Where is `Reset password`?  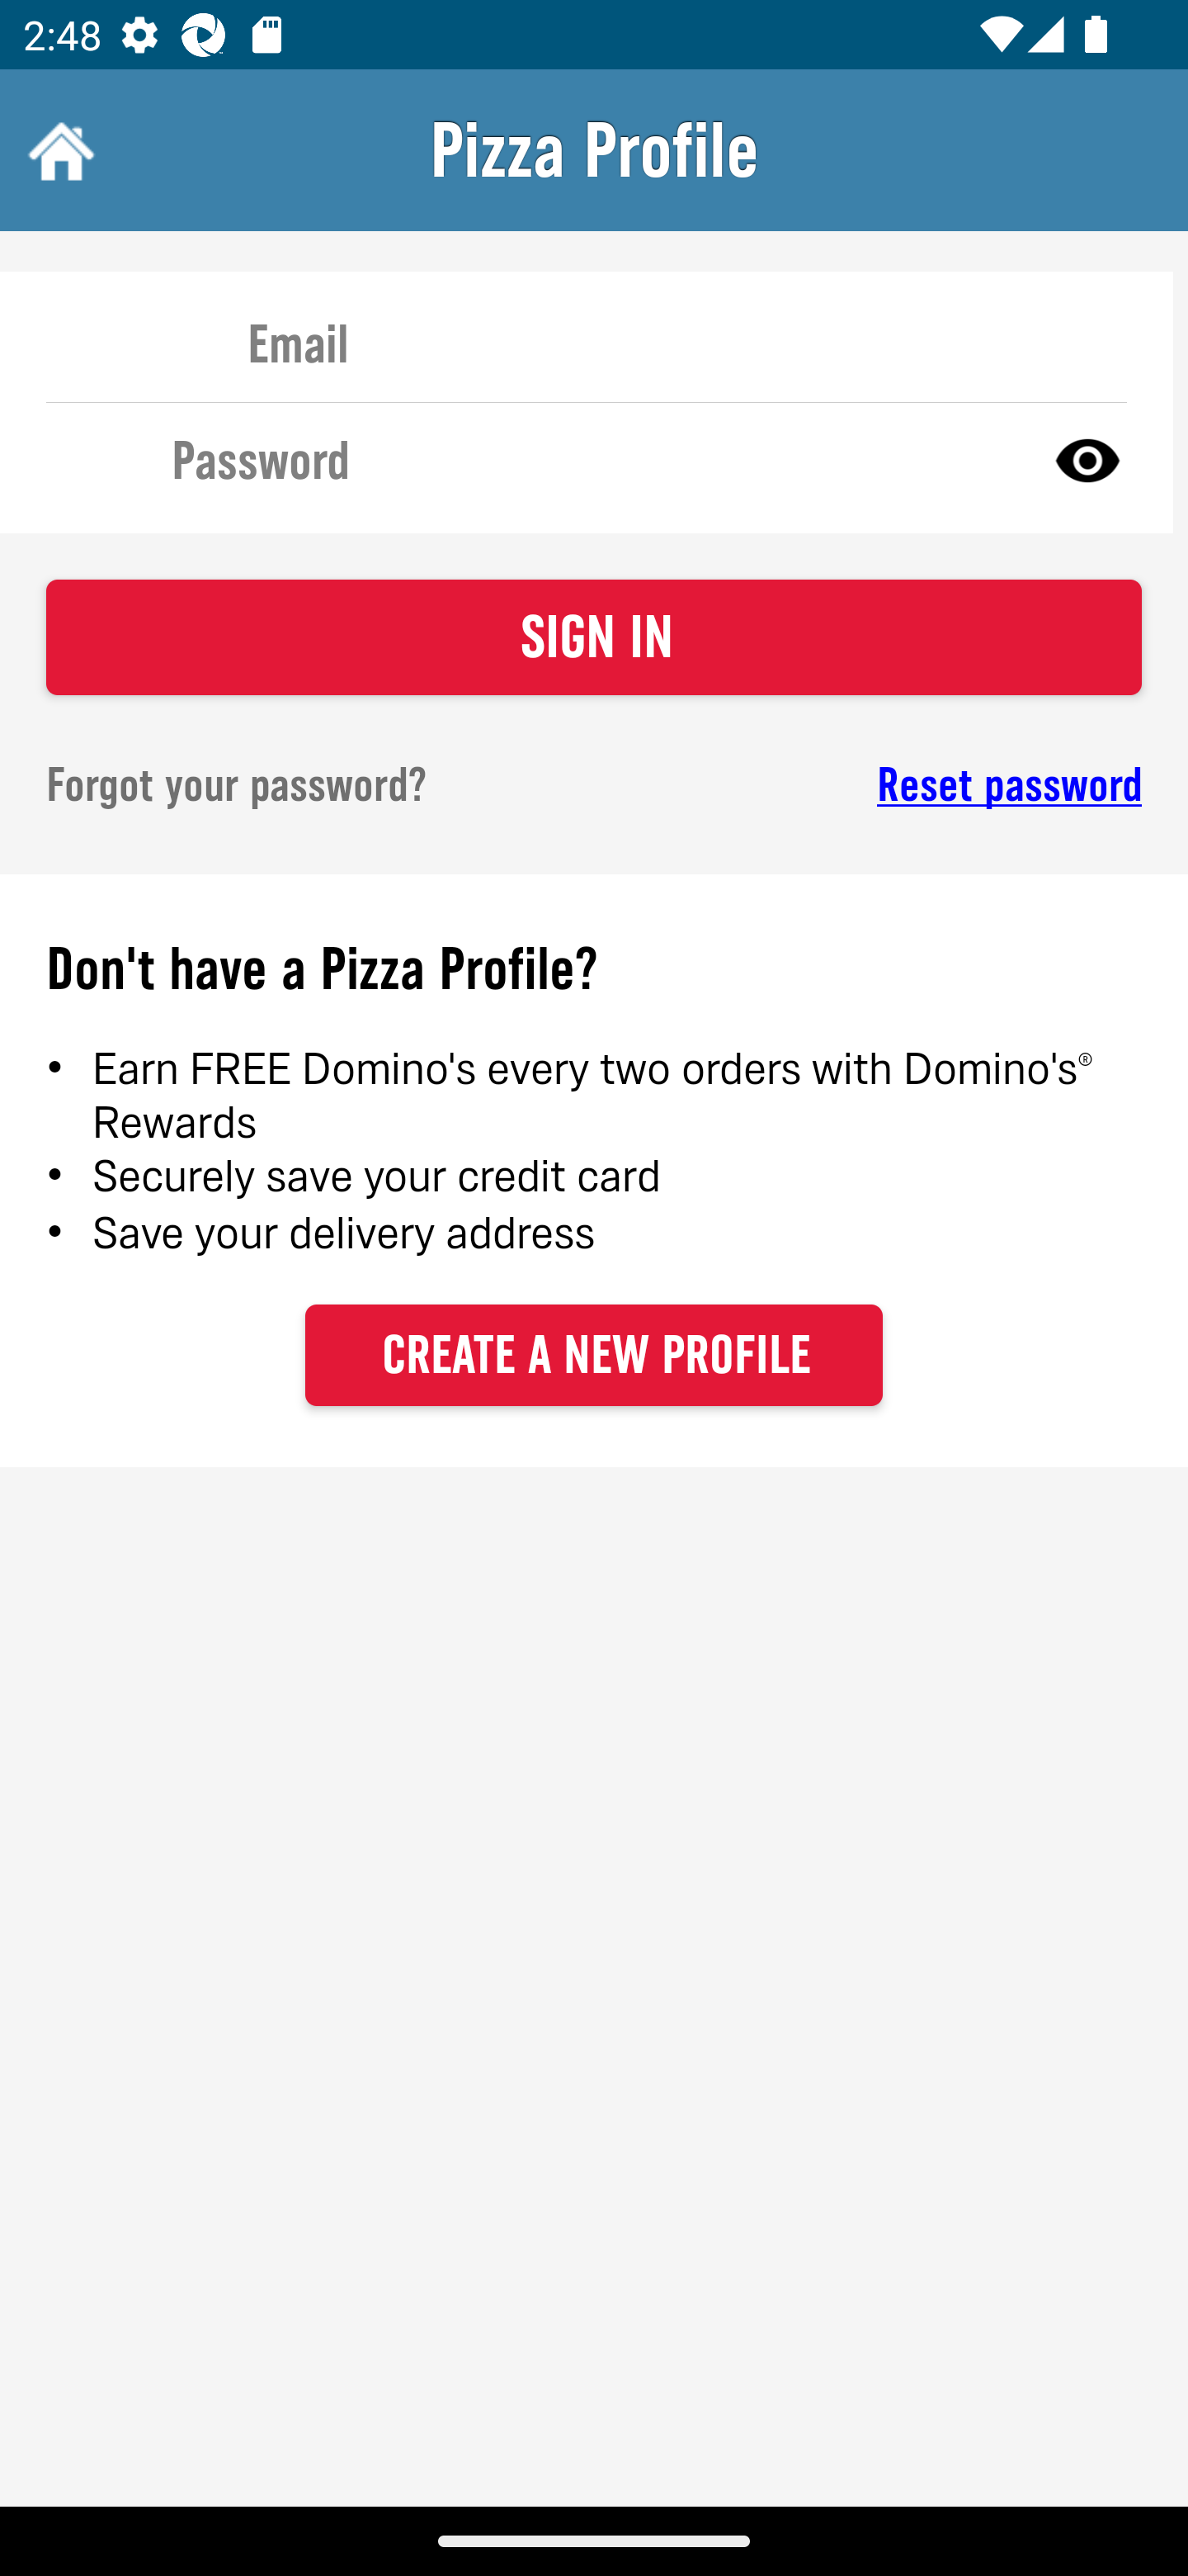
Reset password is located at coordinates (896, 785).